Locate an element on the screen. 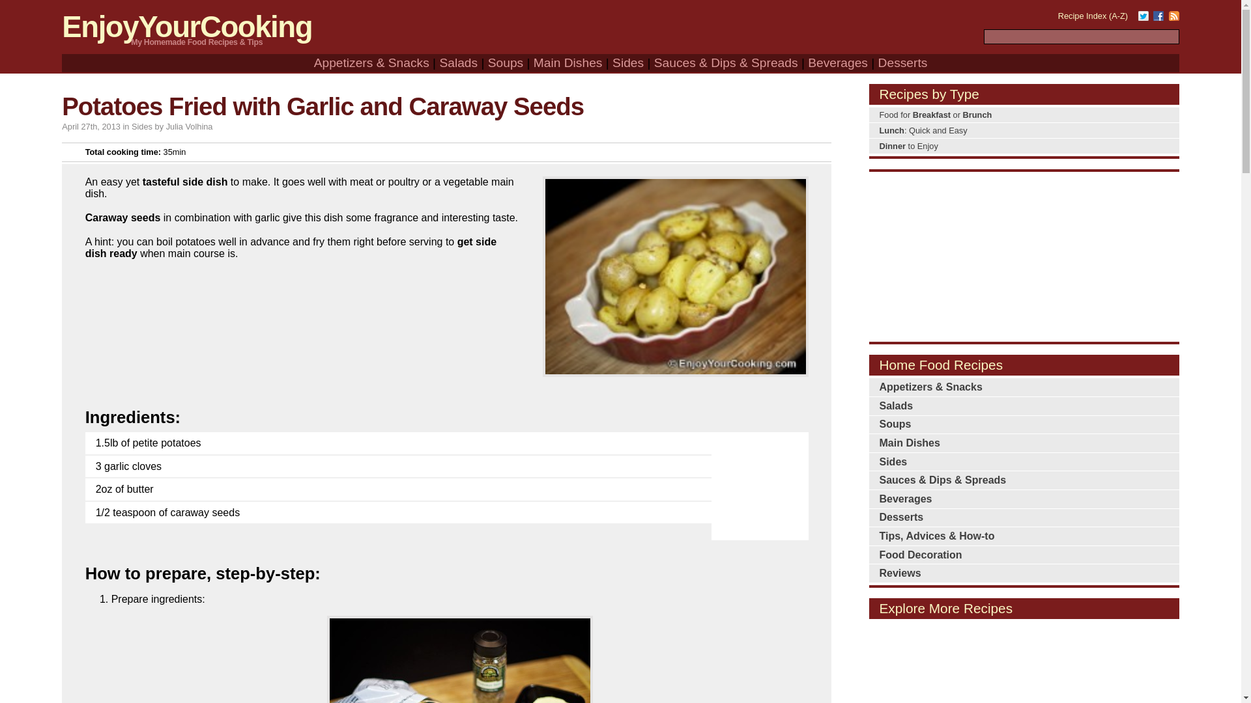 This screenshot has width=1251, height=703. Sides is located at coordinates (142, 126).